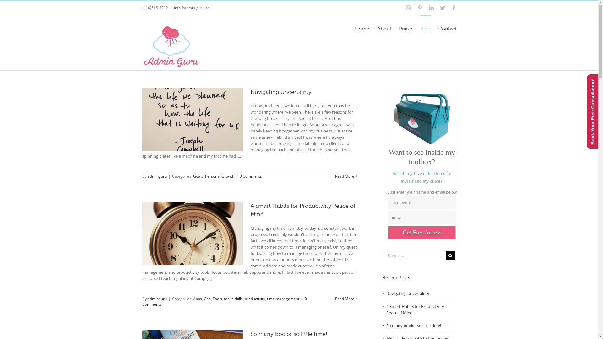 This screenshot has height=339, width=603. What do you see at coordinates (281, 92) in the screenshot?
I see `Navigating Uncertainty` at bounding box center [281, 92].